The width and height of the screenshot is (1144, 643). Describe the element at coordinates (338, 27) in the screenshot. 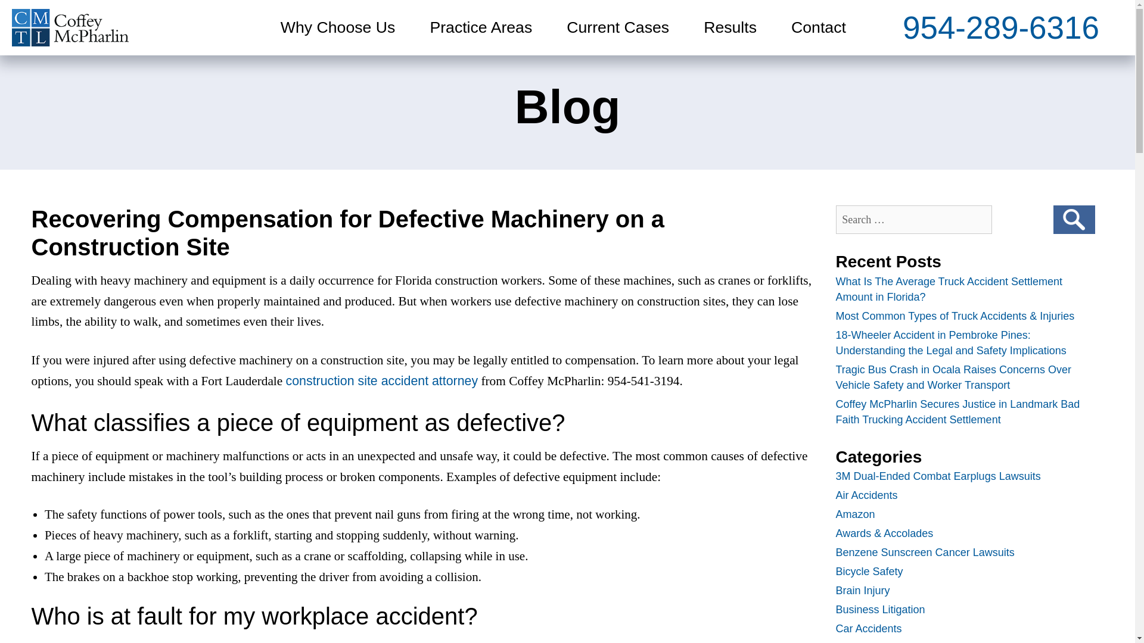

I see `Why Choose Us` at that location.